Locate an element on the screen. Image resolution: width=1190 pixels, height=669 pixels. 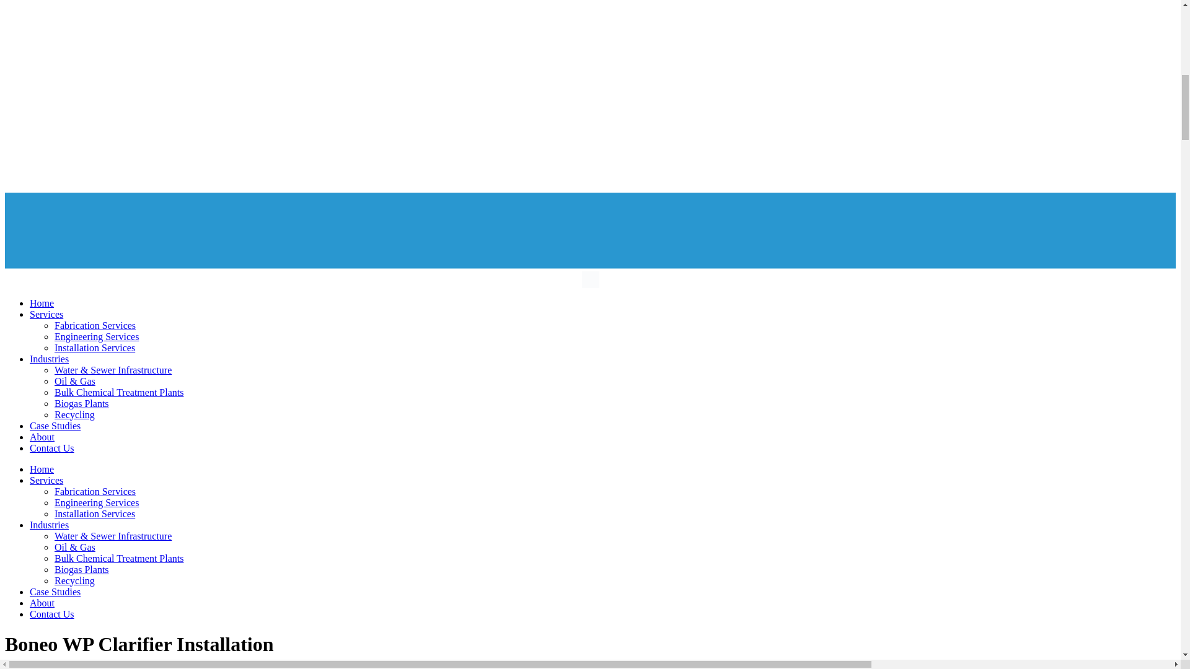
About is located at coordinates (42, 603).